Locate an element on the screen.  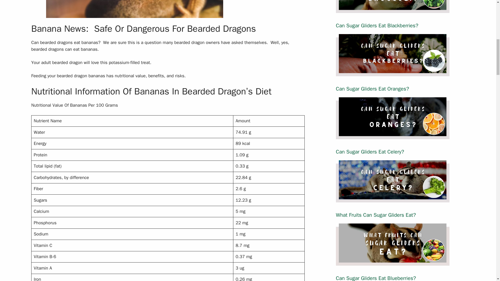
Can Sugar Gliders Eat Oranges? is located at coordinates (372, 89).